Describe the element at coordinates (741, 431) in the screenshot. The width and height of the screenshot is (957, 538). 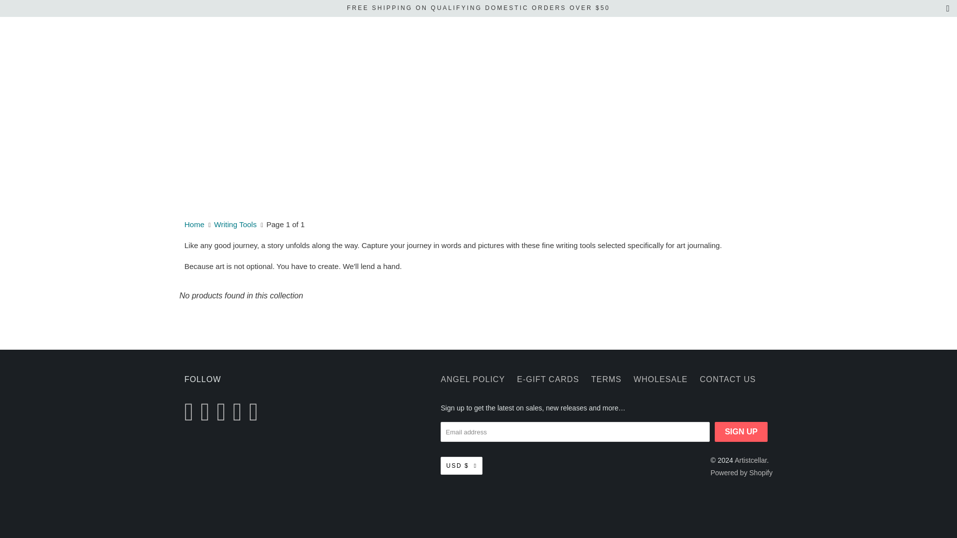
I see `Sign Up` at that location.